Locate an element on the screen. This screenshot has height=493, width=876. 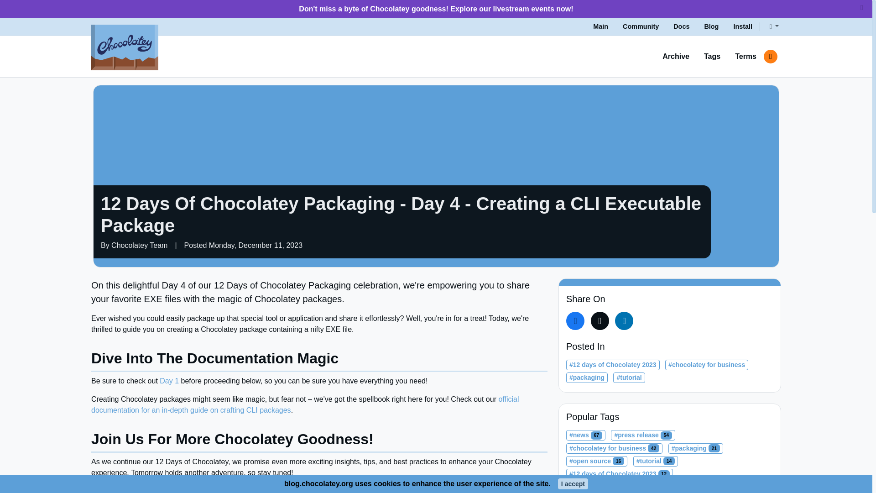
Main is located at coordinates (600, 26).